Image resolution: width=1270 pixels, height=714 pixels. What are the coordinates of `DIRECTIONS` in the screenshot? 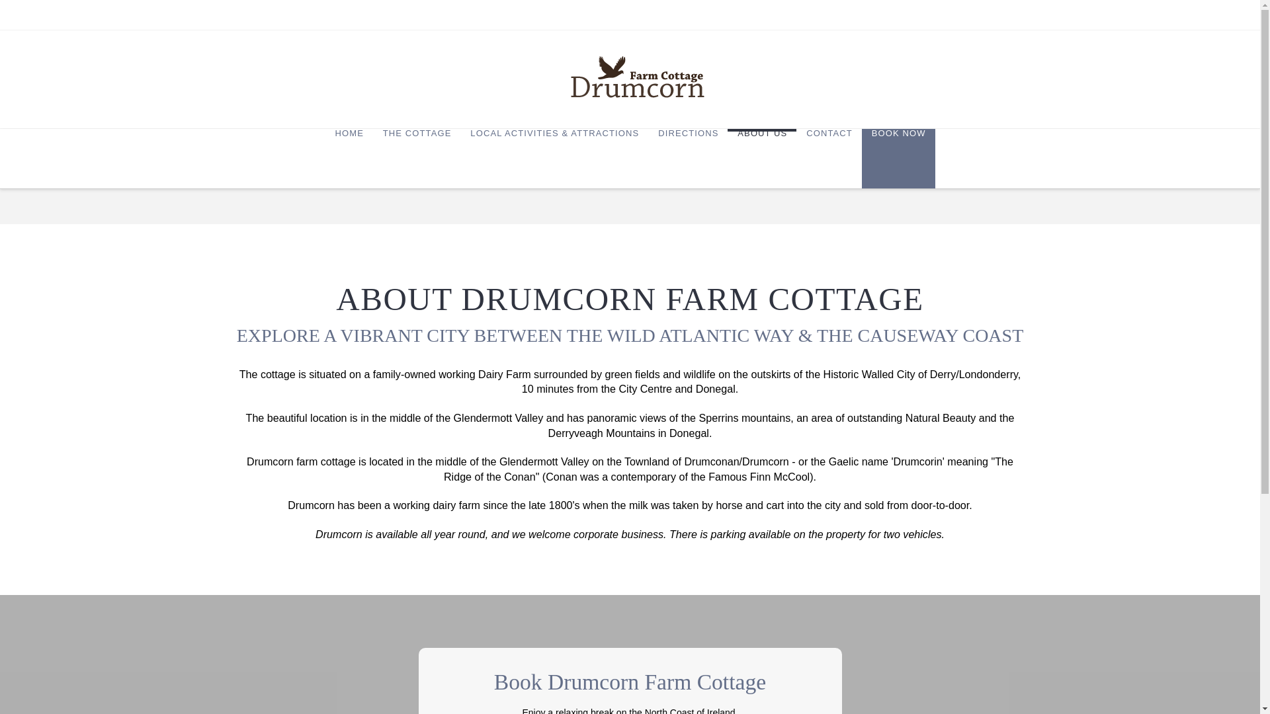 It's located at (688, 159).